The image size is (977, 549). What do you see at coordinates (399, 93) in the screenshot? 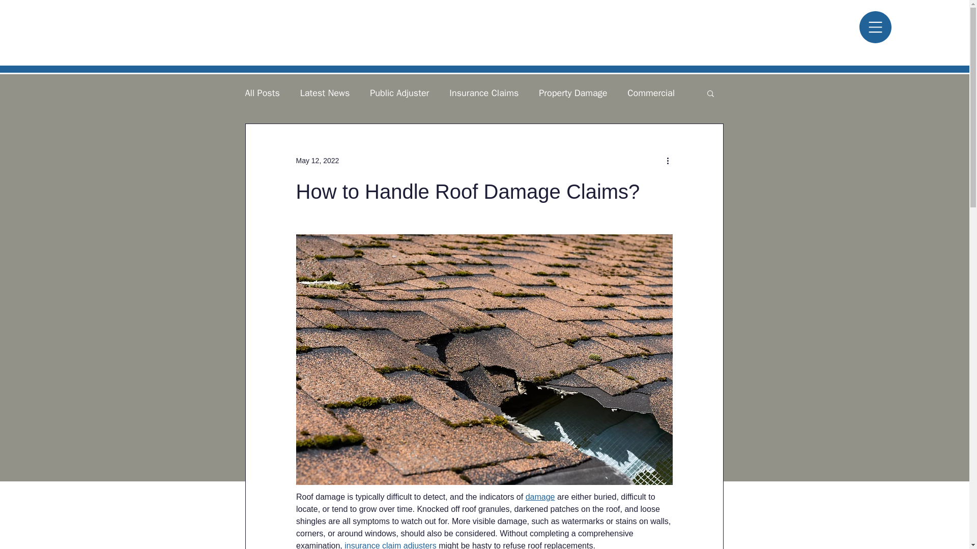
I see `Public Adjuster` at bounding box center [399, 93].